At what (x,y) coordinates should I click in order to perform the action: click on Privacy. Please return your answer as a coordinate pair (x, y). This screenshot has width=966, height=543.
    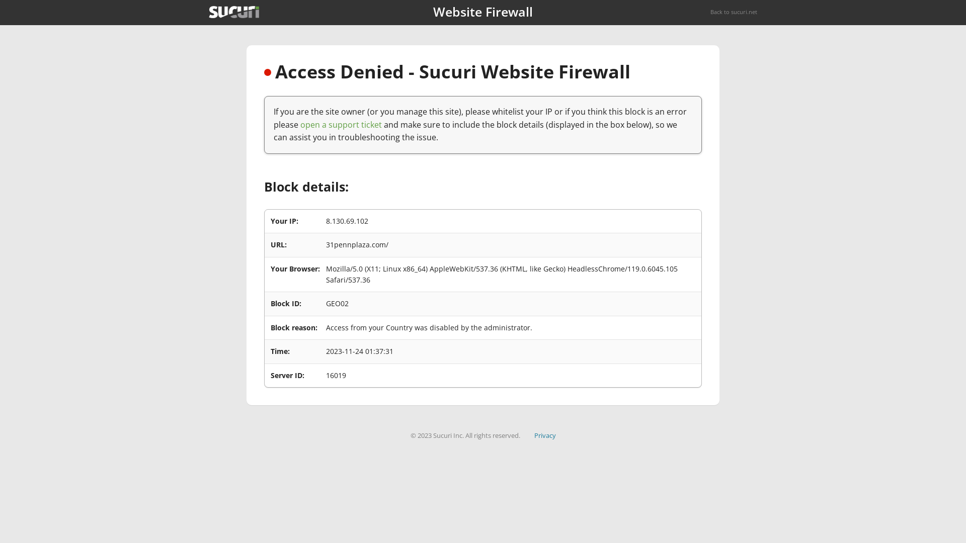
    Looking at the image, I should click on (545, 435).